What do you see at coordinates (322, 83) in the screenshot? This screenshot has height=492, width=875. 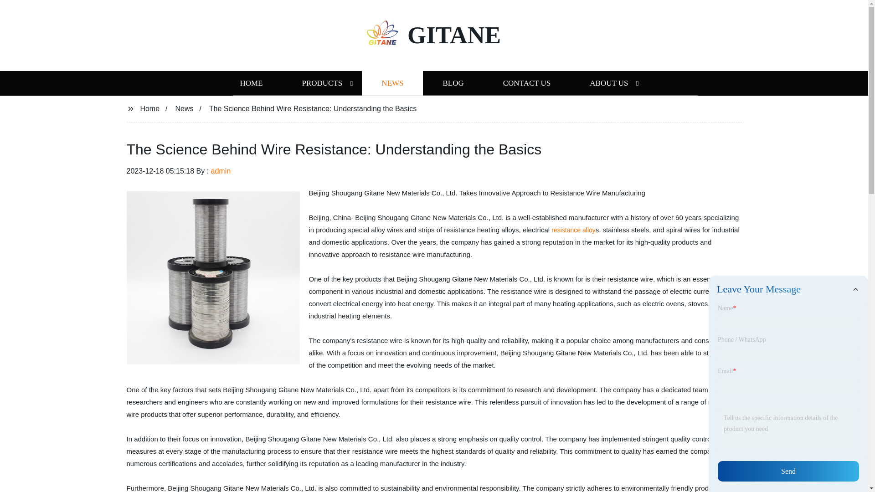 I see `PRODUCTS` at bounding box center [322, 83].